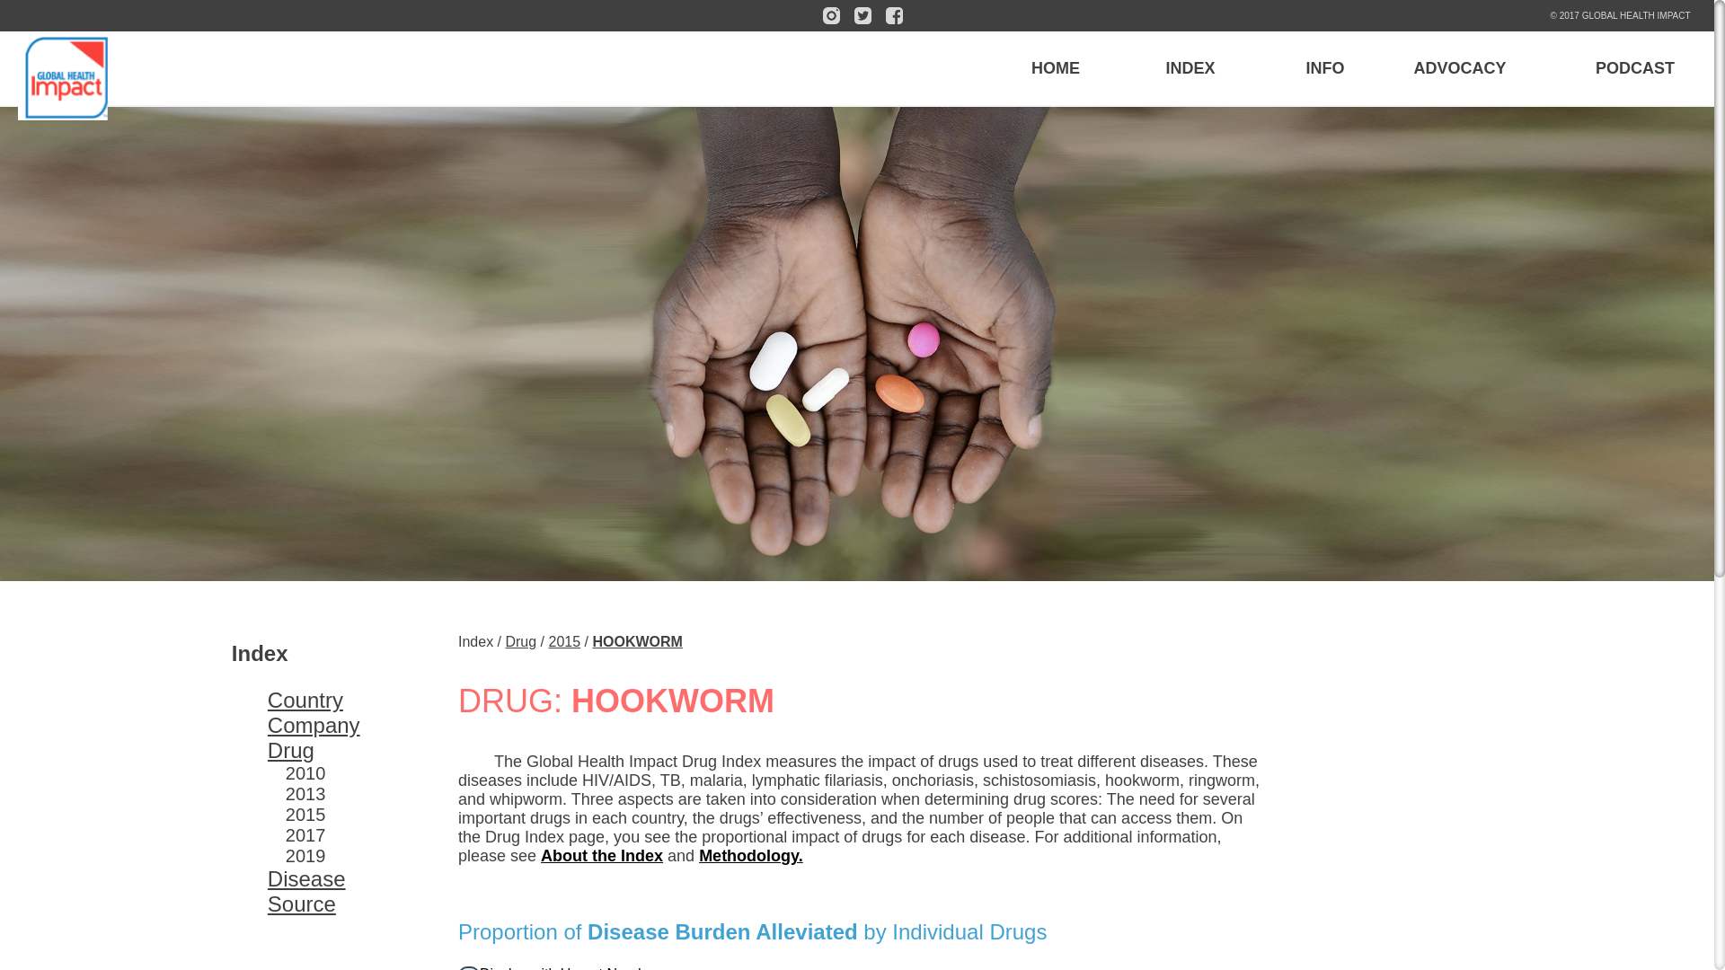 The image size is (1725, 970). Describe the element at coordinates (1635, 68) in the screenshot. I see `PODCAST` at that location.